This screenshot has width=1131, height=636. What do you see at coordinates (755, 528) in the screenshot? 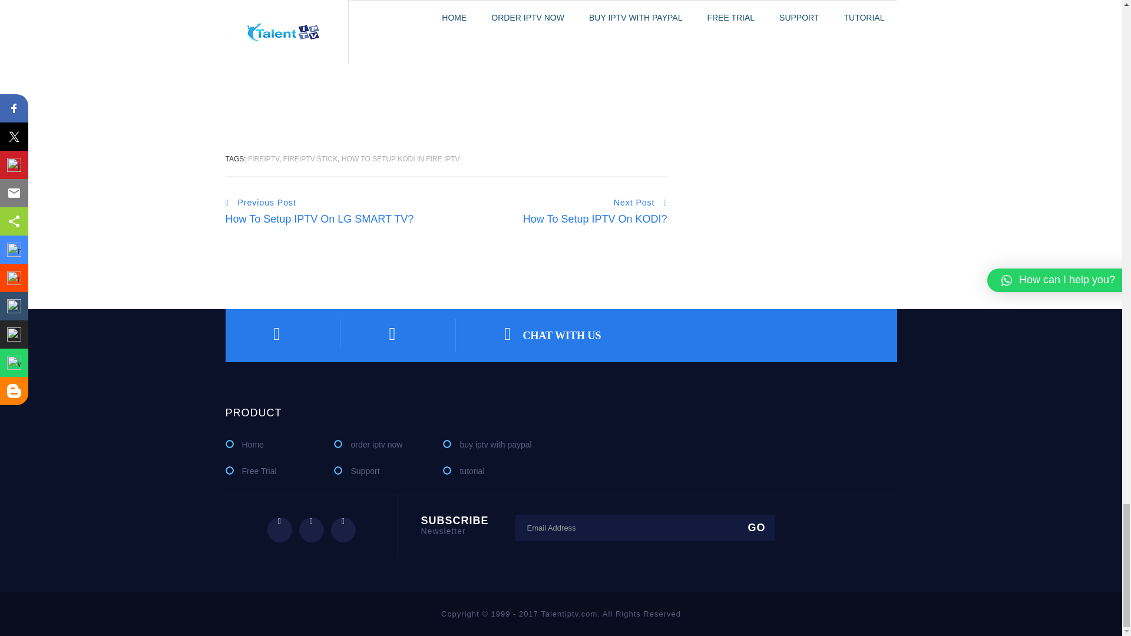
I see `Go` at bounding box center [755, 528].